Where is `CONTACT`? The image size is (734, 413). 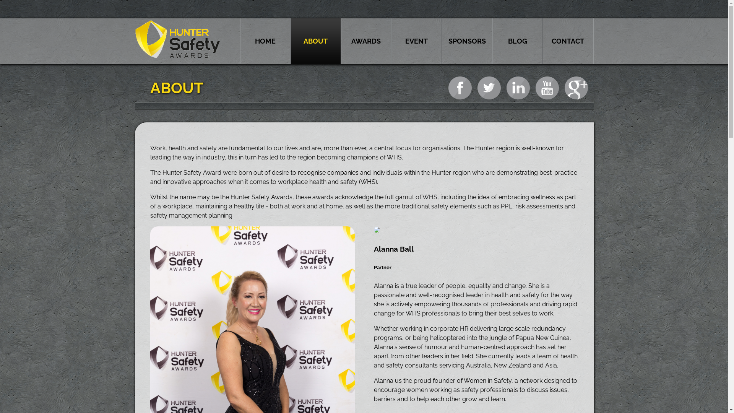 CONTACT is located at coordinates (568, 41).